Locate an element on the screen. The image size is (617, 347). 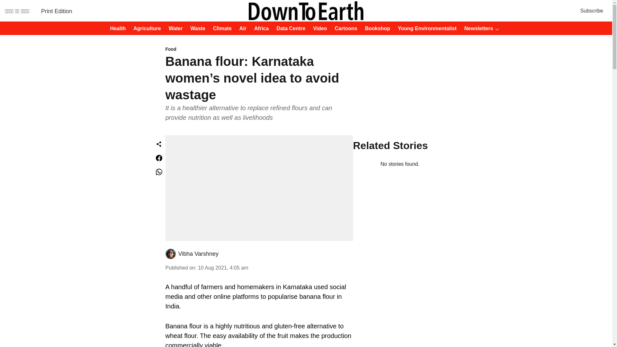
Print Edition is located at coordinates (57, 11).